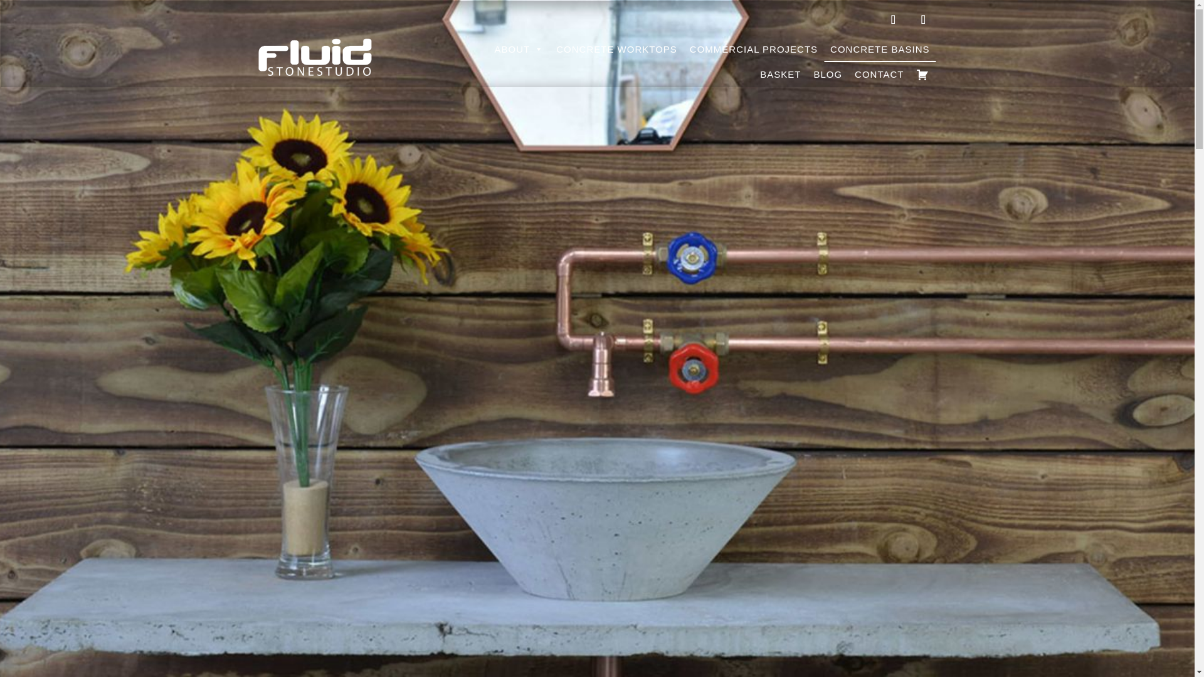 The width and height of the screenshot is (1204, 677). What do you see at coordinates (828, 75) in the screenshot?
I see `BLOG` at bounding box center [828, 75].